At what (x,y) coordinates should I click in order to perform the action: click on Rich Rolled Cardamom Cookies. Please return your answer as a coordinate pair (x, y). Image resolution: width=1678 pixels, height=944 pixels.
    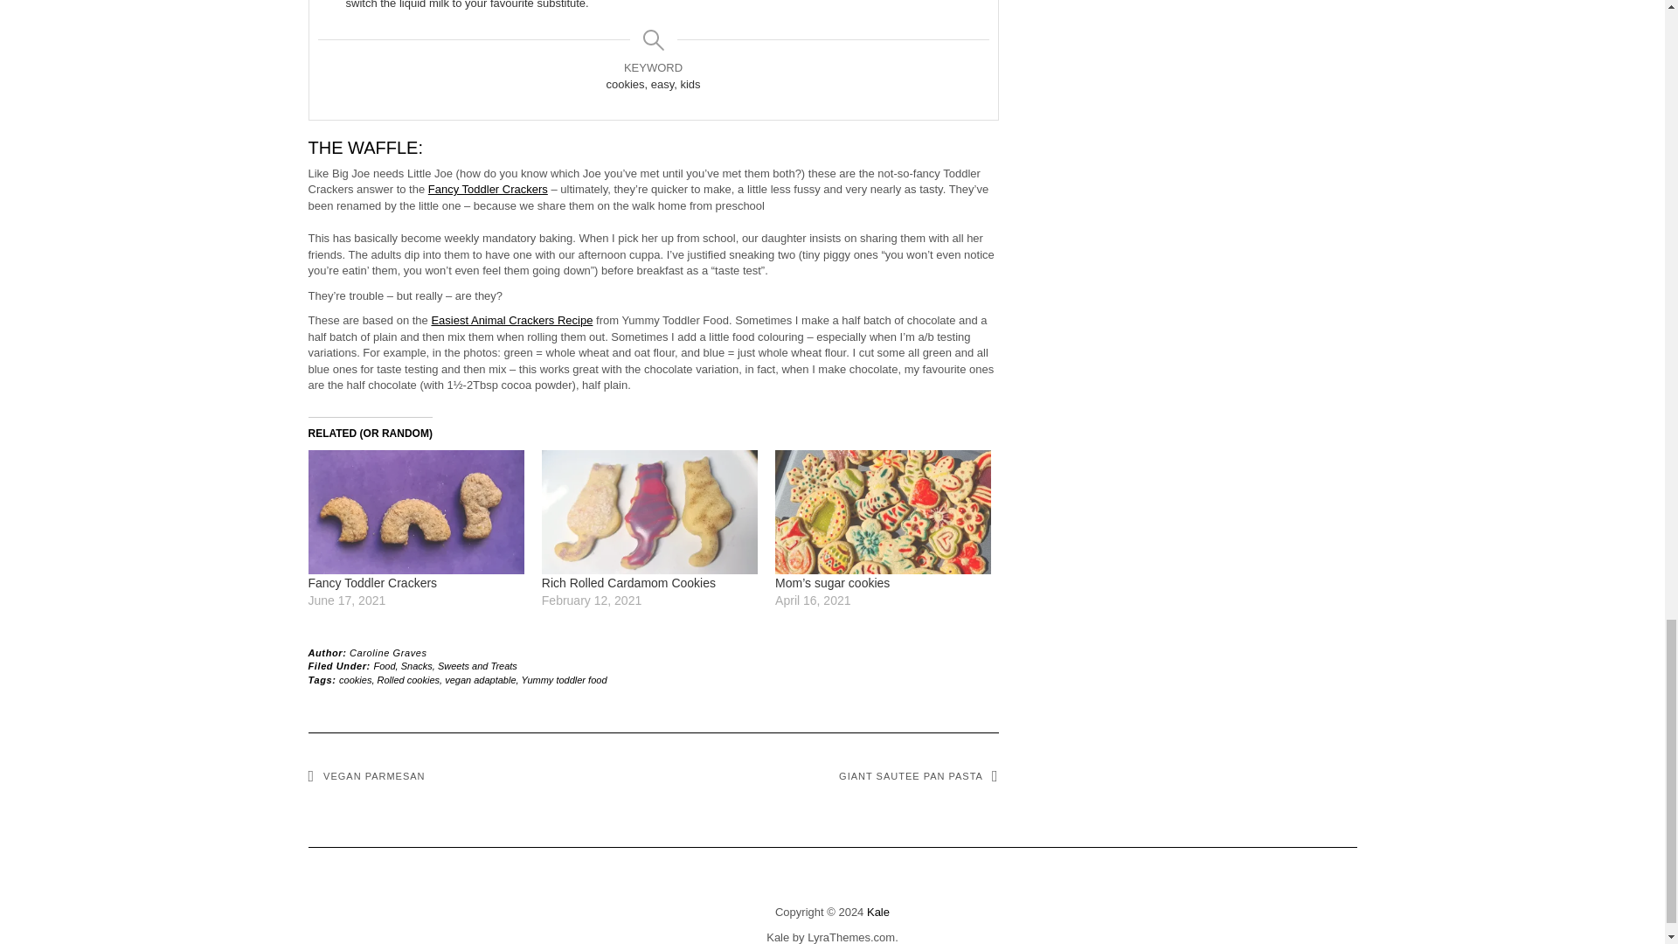
    Looking at the image, I should click on (629, 582).